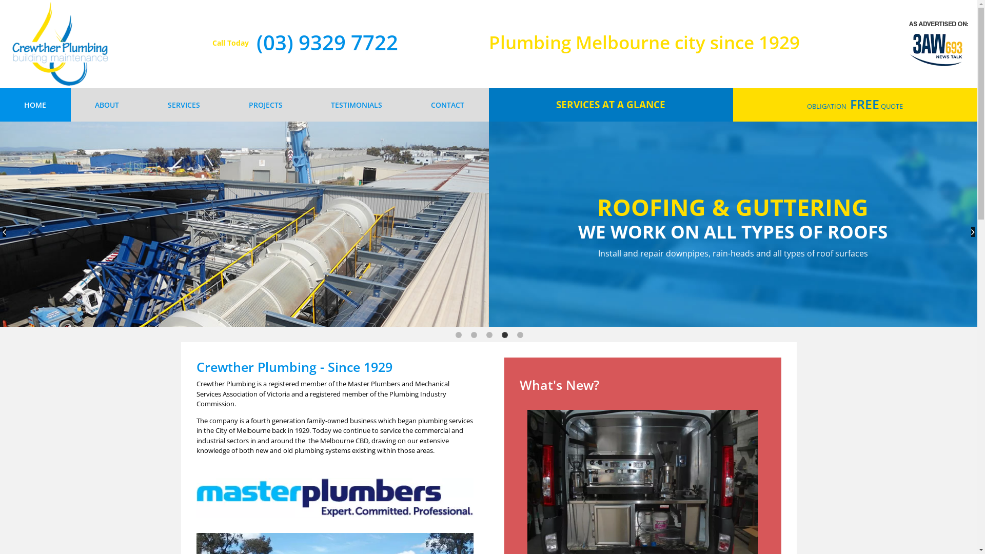 This screenshot has width=985, height=554. I want to click on 2, so click(474, 334).